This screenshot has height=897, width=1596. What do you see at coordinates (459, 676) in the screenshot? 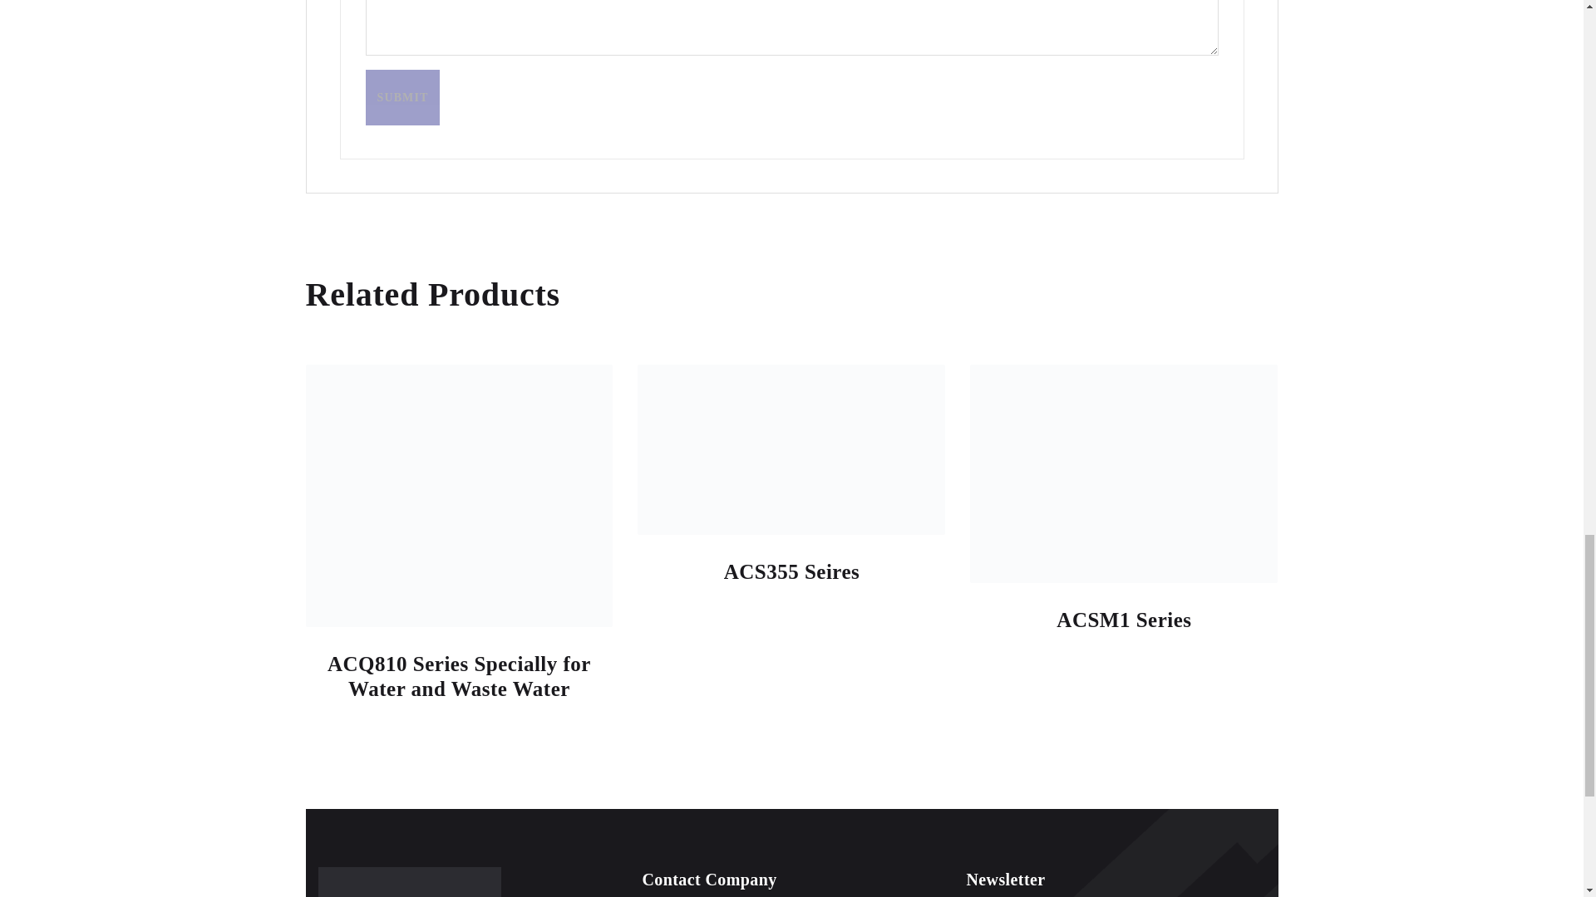
I see `ACQ810 Series Specially for Water and Waste Water` at bounding box center [459, 676].